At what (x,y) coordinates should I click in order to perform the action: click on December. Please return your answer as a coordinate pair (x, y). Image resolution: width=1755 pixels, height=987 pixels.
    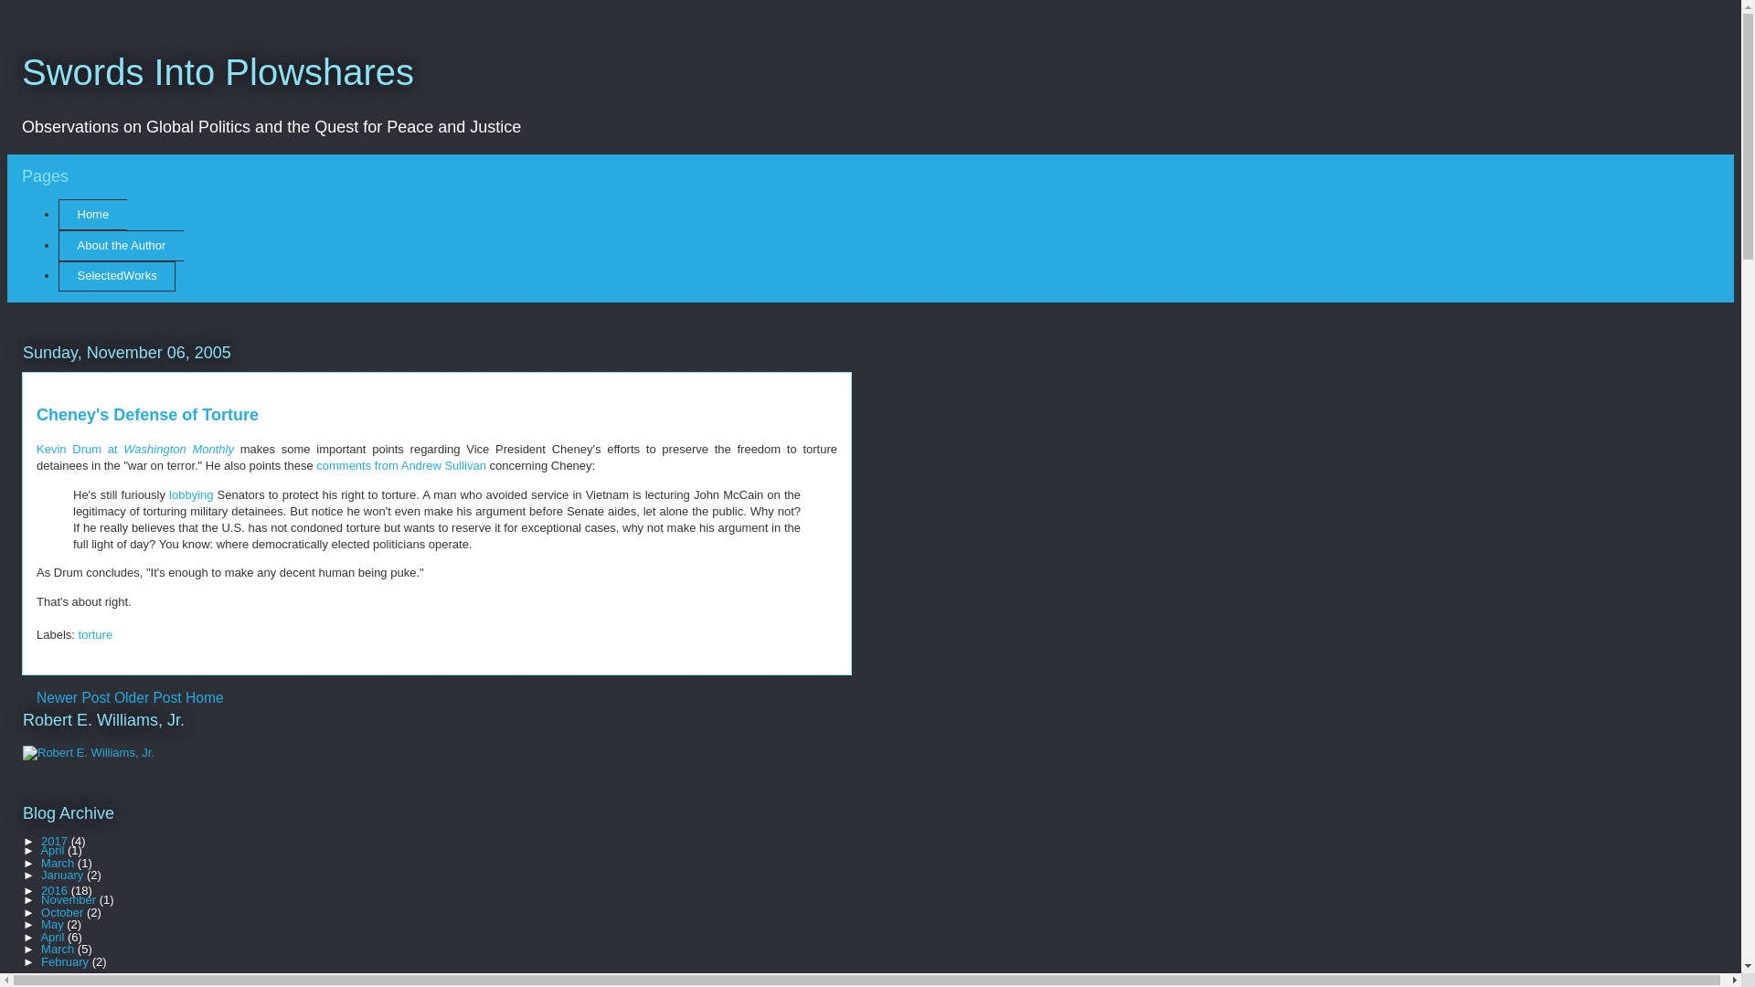
    Looking at the image, I should click on (69, 983).